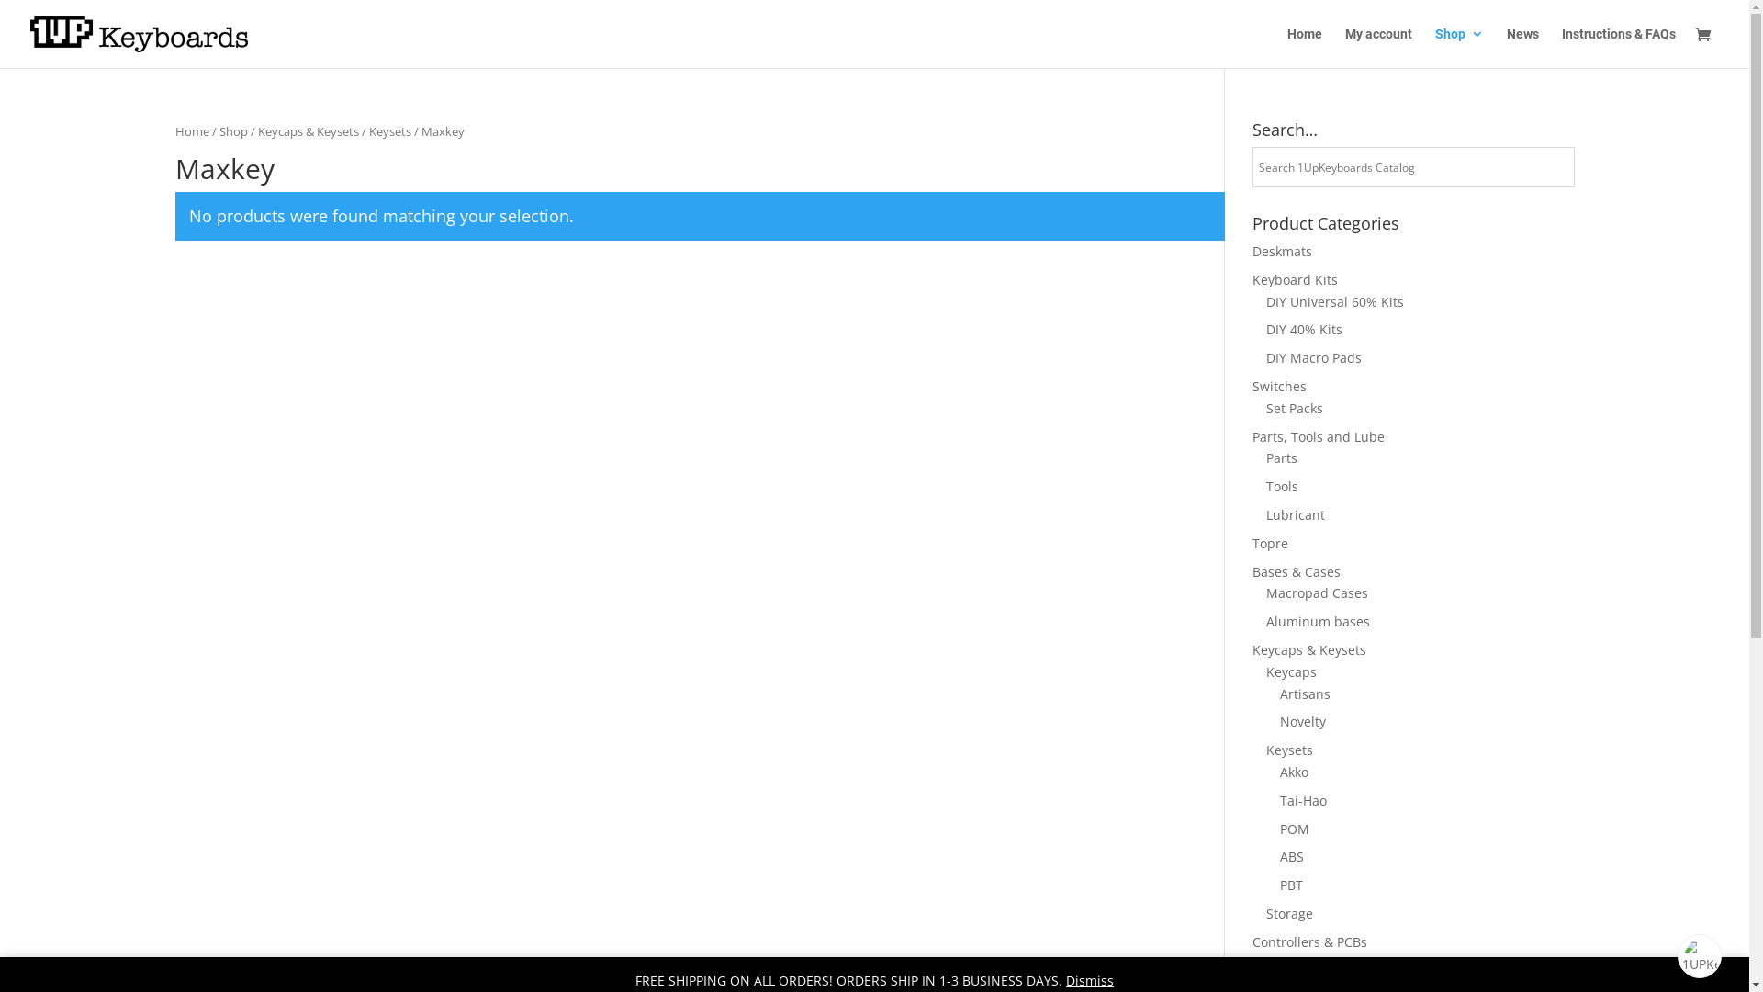 The width and height of the screenshot is (1763, 992). Describe the element at coordinates (1334, 301) in the screenshot. I see `DIY Universal 60% Kits` at that location.